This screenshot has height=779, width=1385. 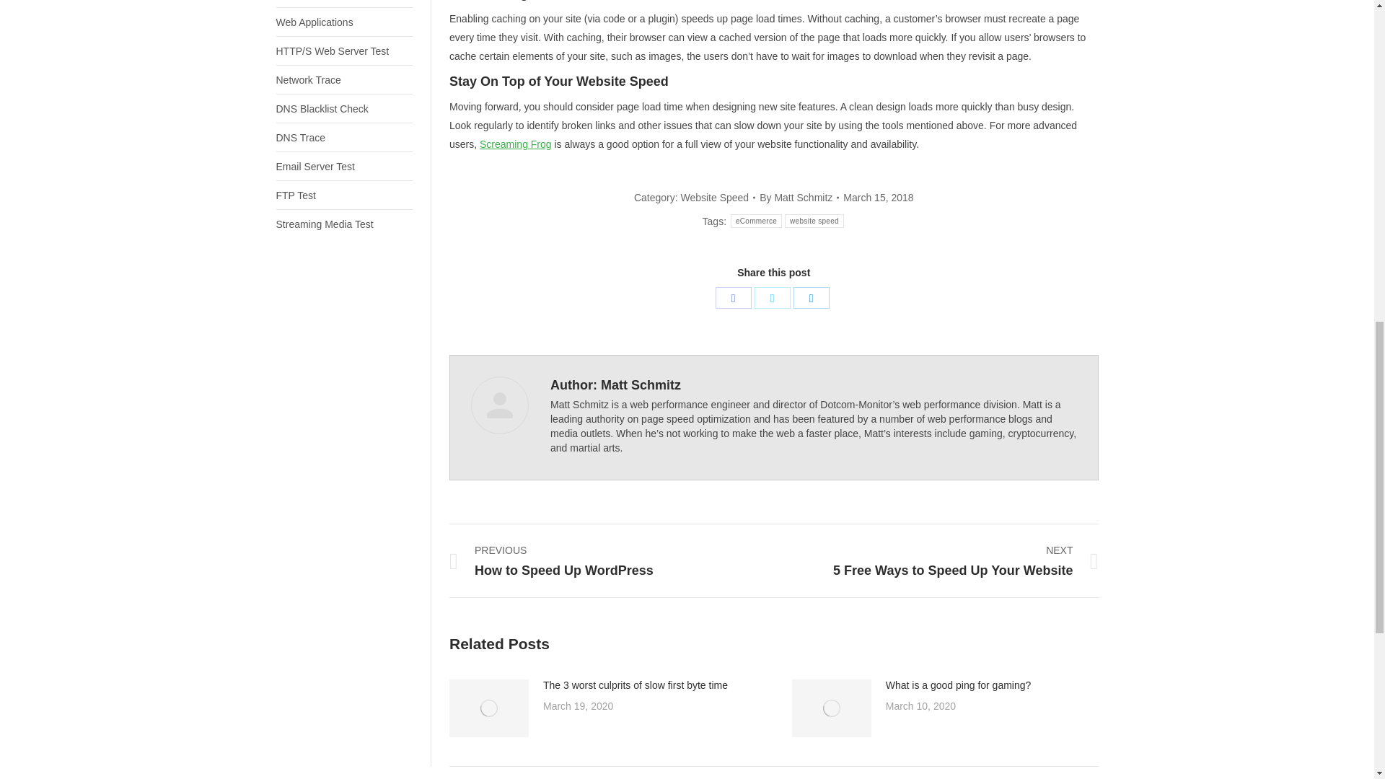 I want to click on View all posts by Matt Schmitz, so click(x=799, y=198).